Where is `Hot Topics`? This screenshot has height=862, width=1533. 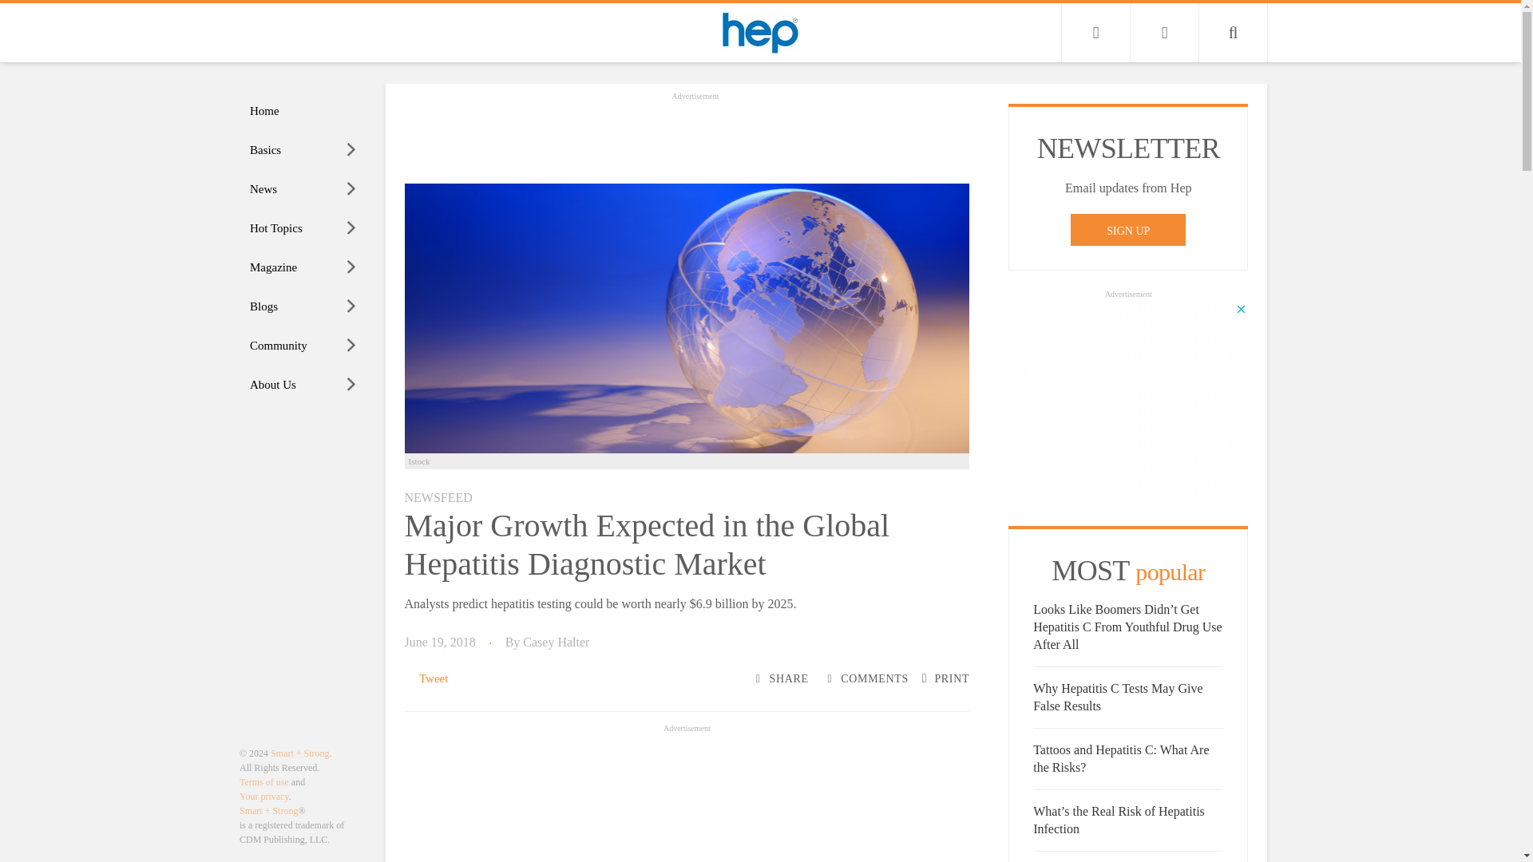
Hot Topics is located at coordinates (303, 228).